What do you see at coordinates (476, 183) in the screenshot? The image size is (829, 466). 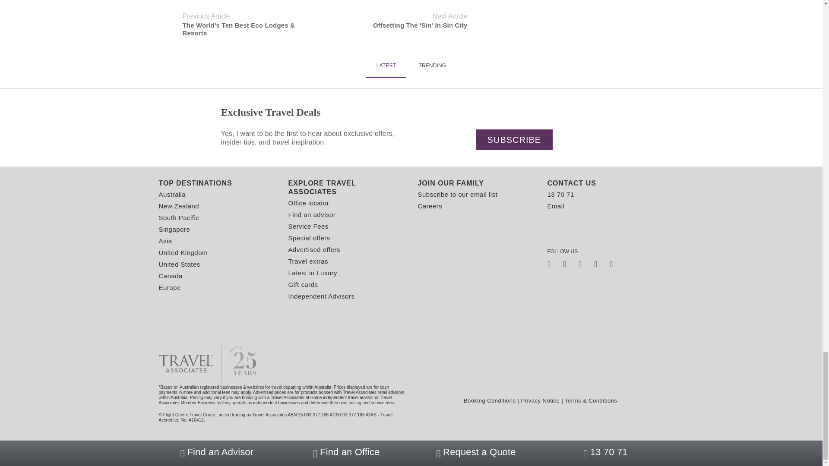 I see `Join our family` at bounding box center [476, 183].